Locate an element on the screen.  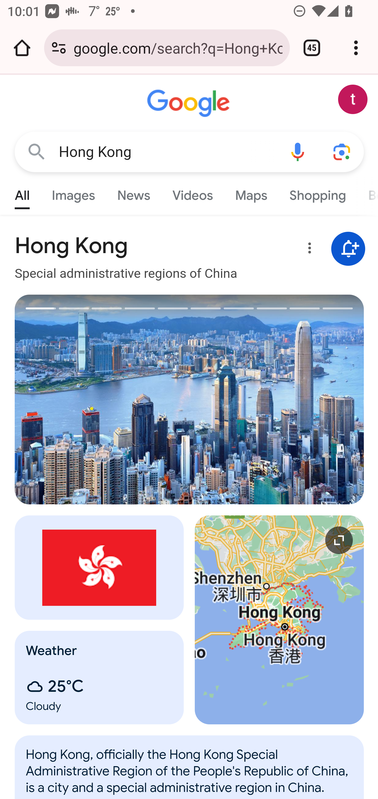
Google is located at coordinates (190, 104).